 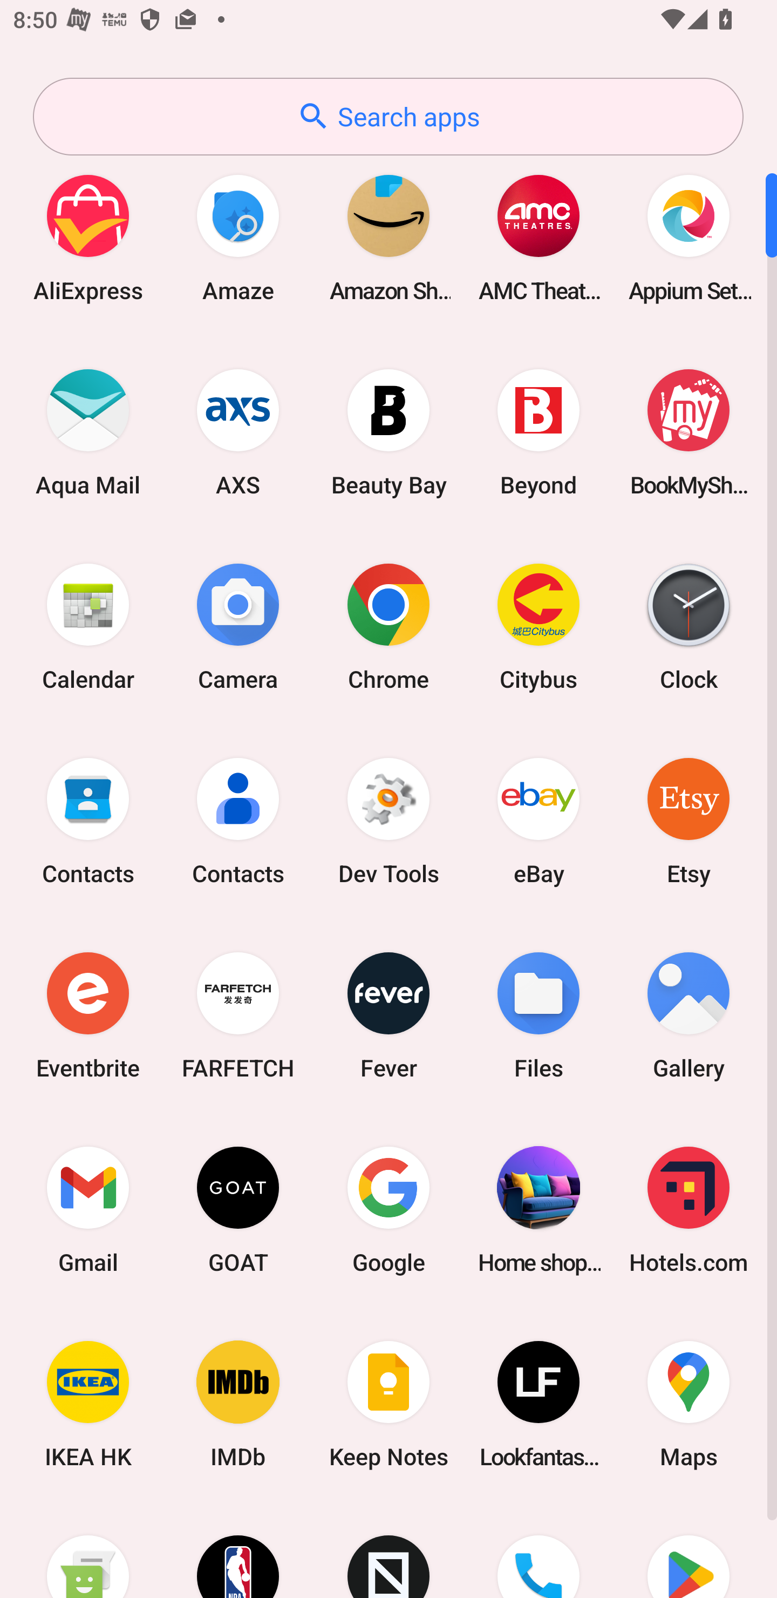 I want to click on Eventbrite, so click(x=88, y=1015).